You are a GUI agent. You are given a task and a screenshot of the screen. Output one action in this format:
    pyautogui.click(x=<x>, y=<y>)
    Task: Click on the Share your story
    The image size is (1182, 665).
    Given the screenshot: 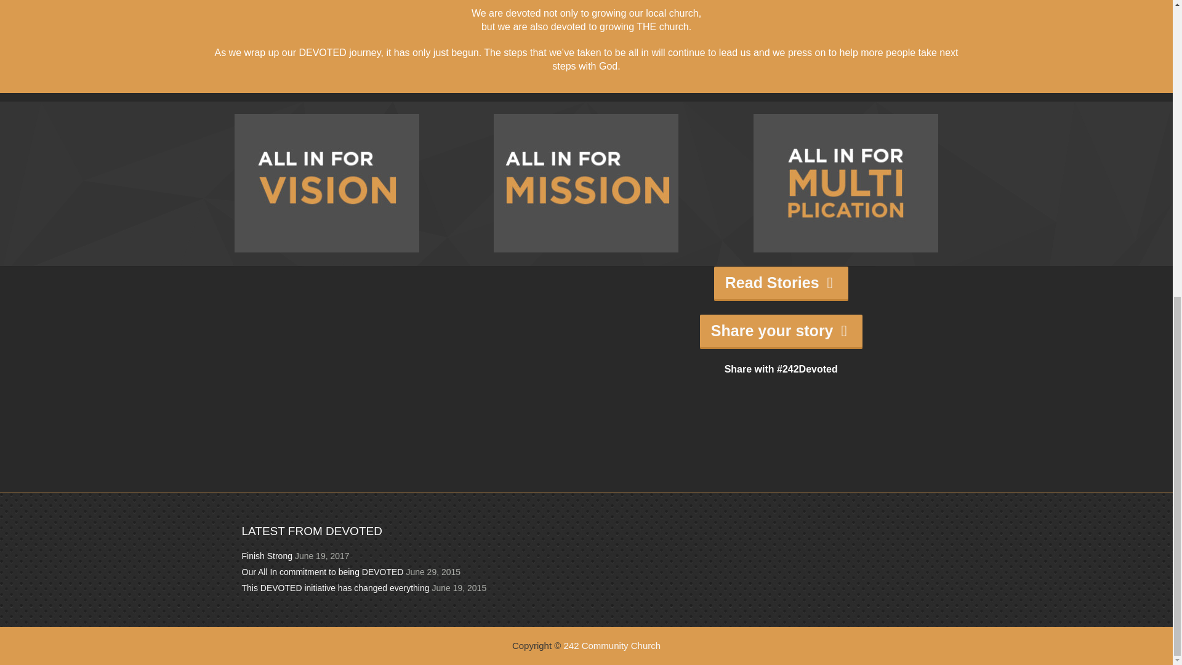 What is the action you would take?
    pyautogui.click(x=781, y=330)
    